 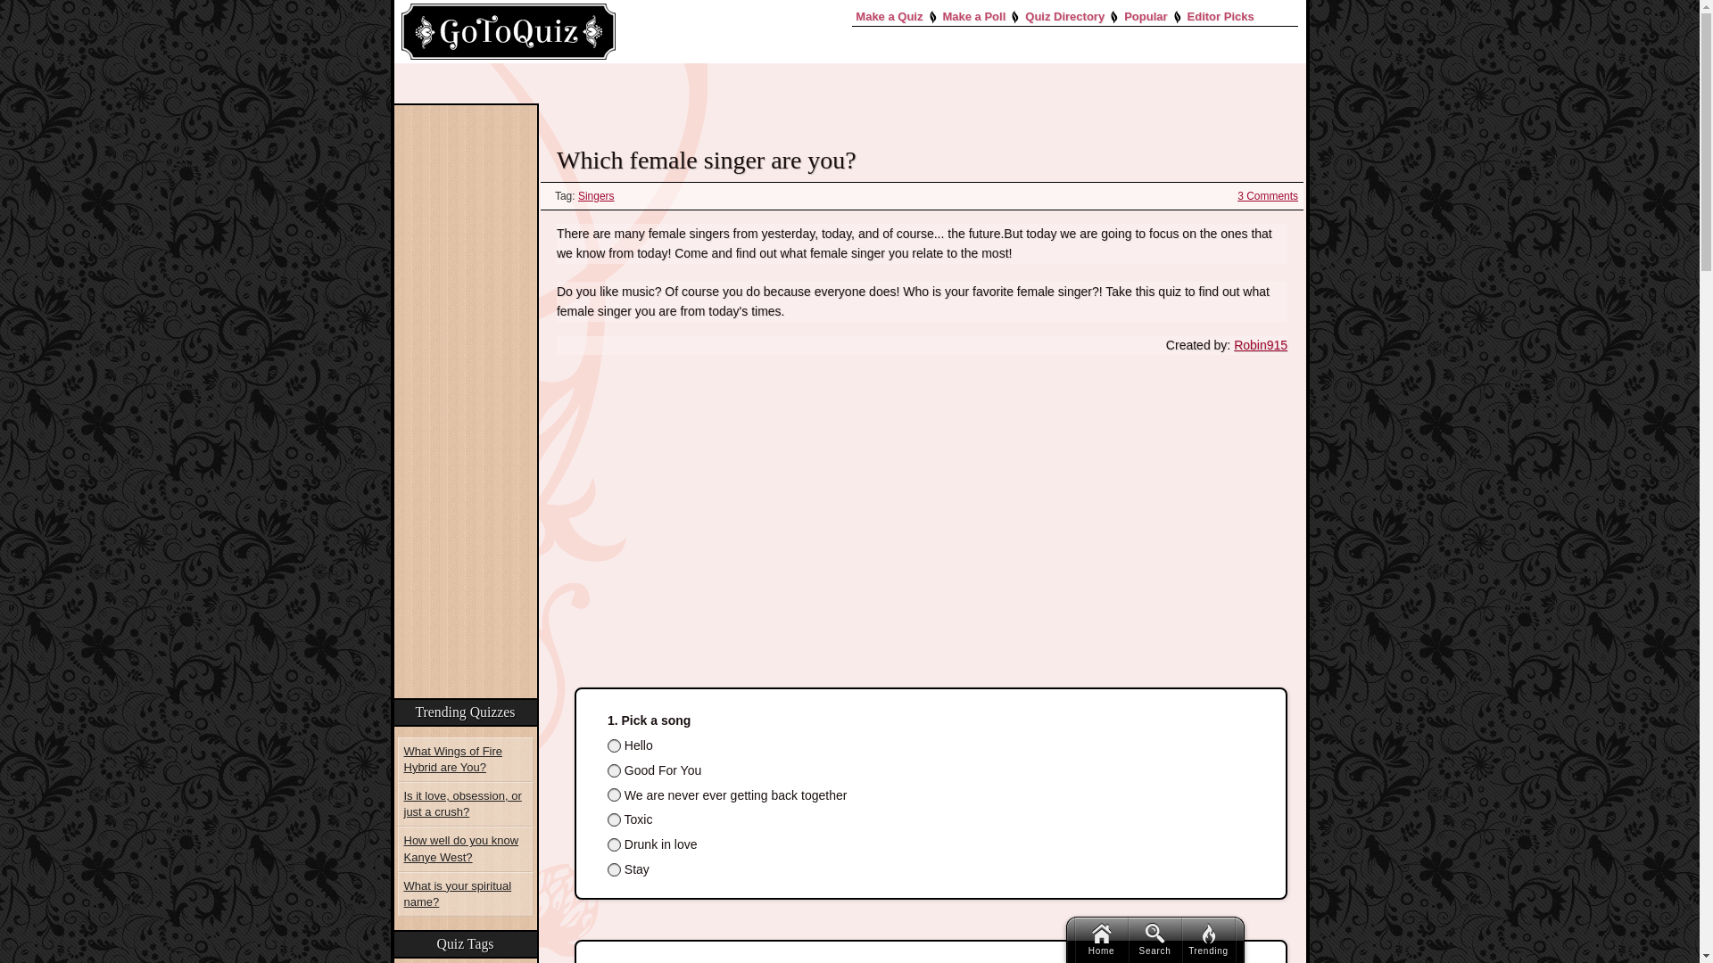 I want to click on 4, so click(x=614, y=819).